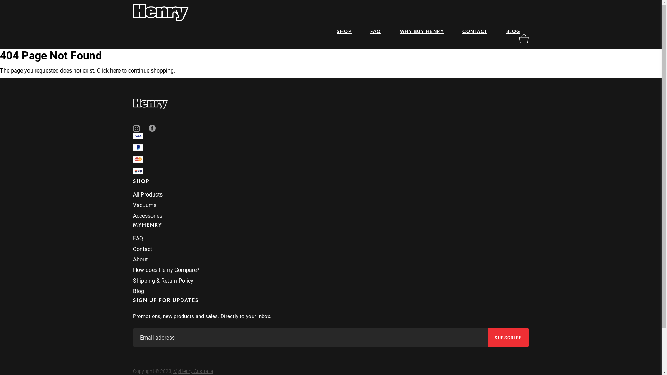 The width and height of the screenshot is (667, 375). What do you see at coordinates (147, 194) in the screenshot?
I see `All Products` at bounding box center [147, 194].